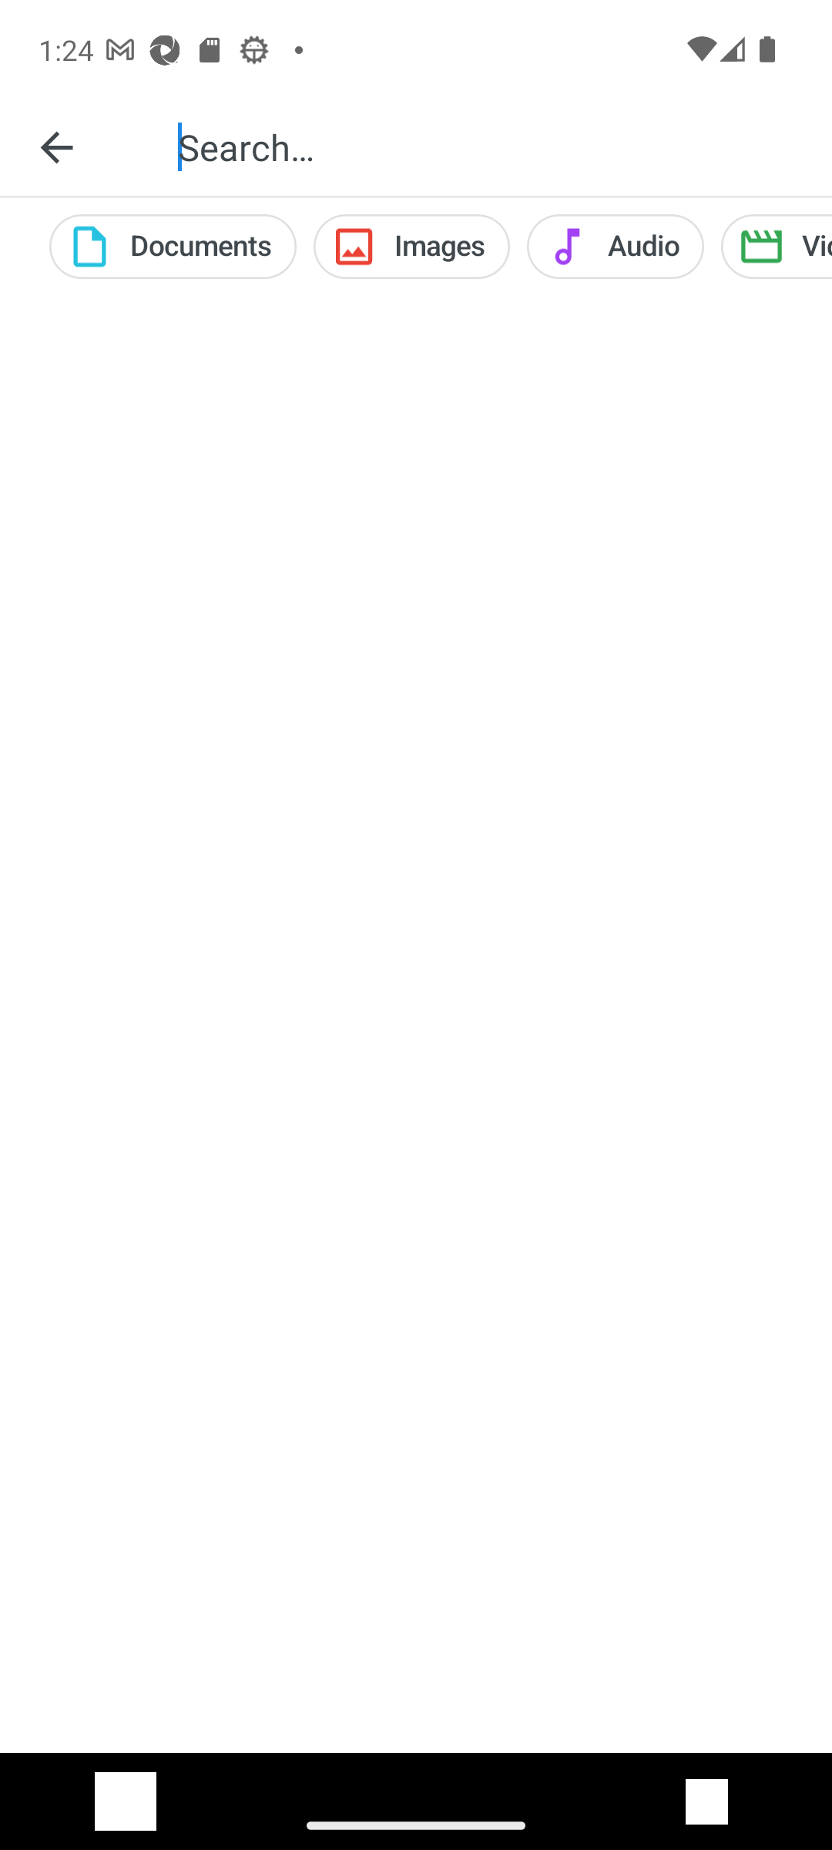 This screenshot has width=832, height=1850. What do you see at coordinates (777, 247) in the screenshot?
I see `Videos` at bounding box center [777, 247].